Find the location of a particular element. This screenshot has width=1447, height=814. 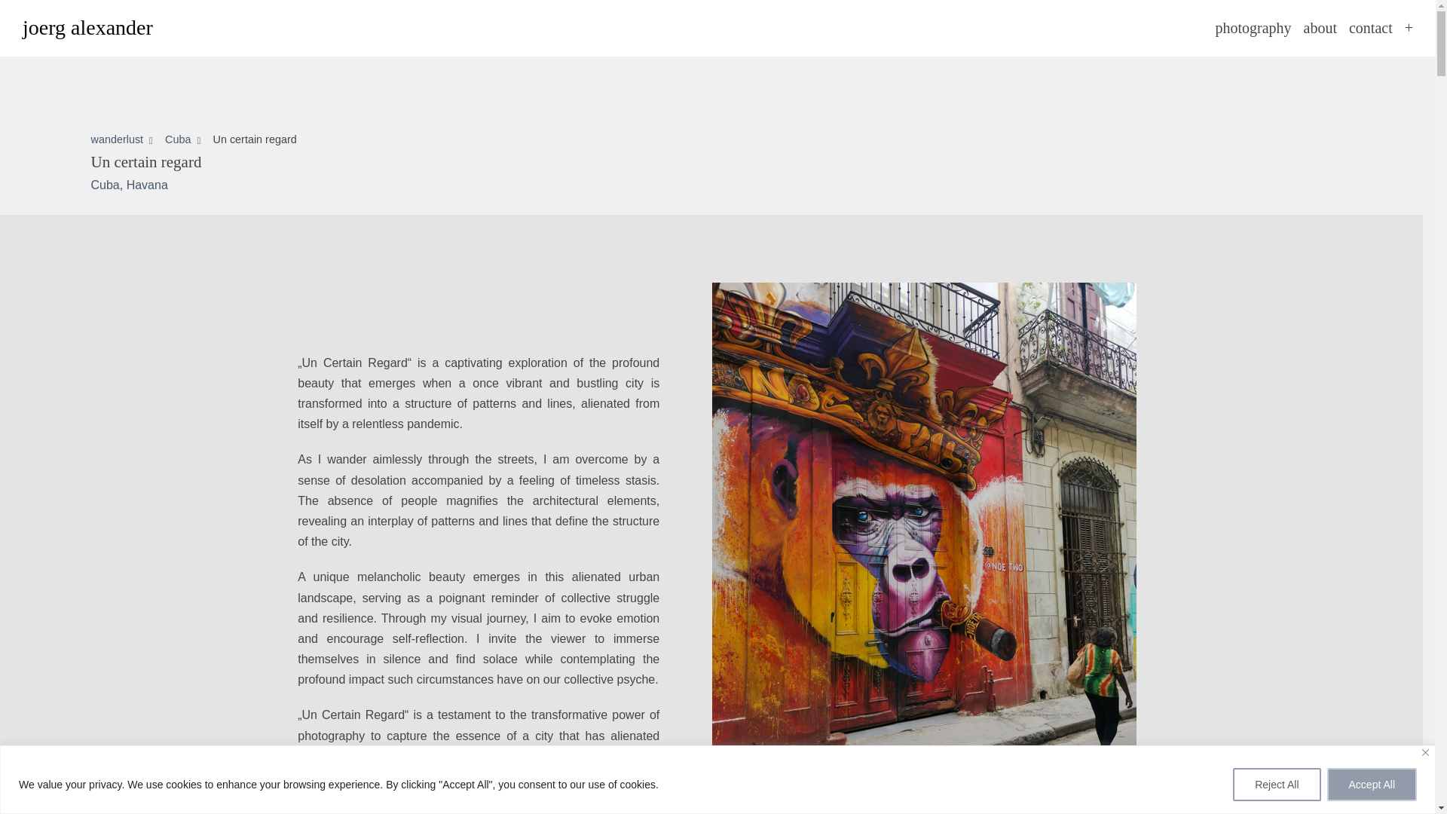

Cuba is located at coordinates (178, 139).